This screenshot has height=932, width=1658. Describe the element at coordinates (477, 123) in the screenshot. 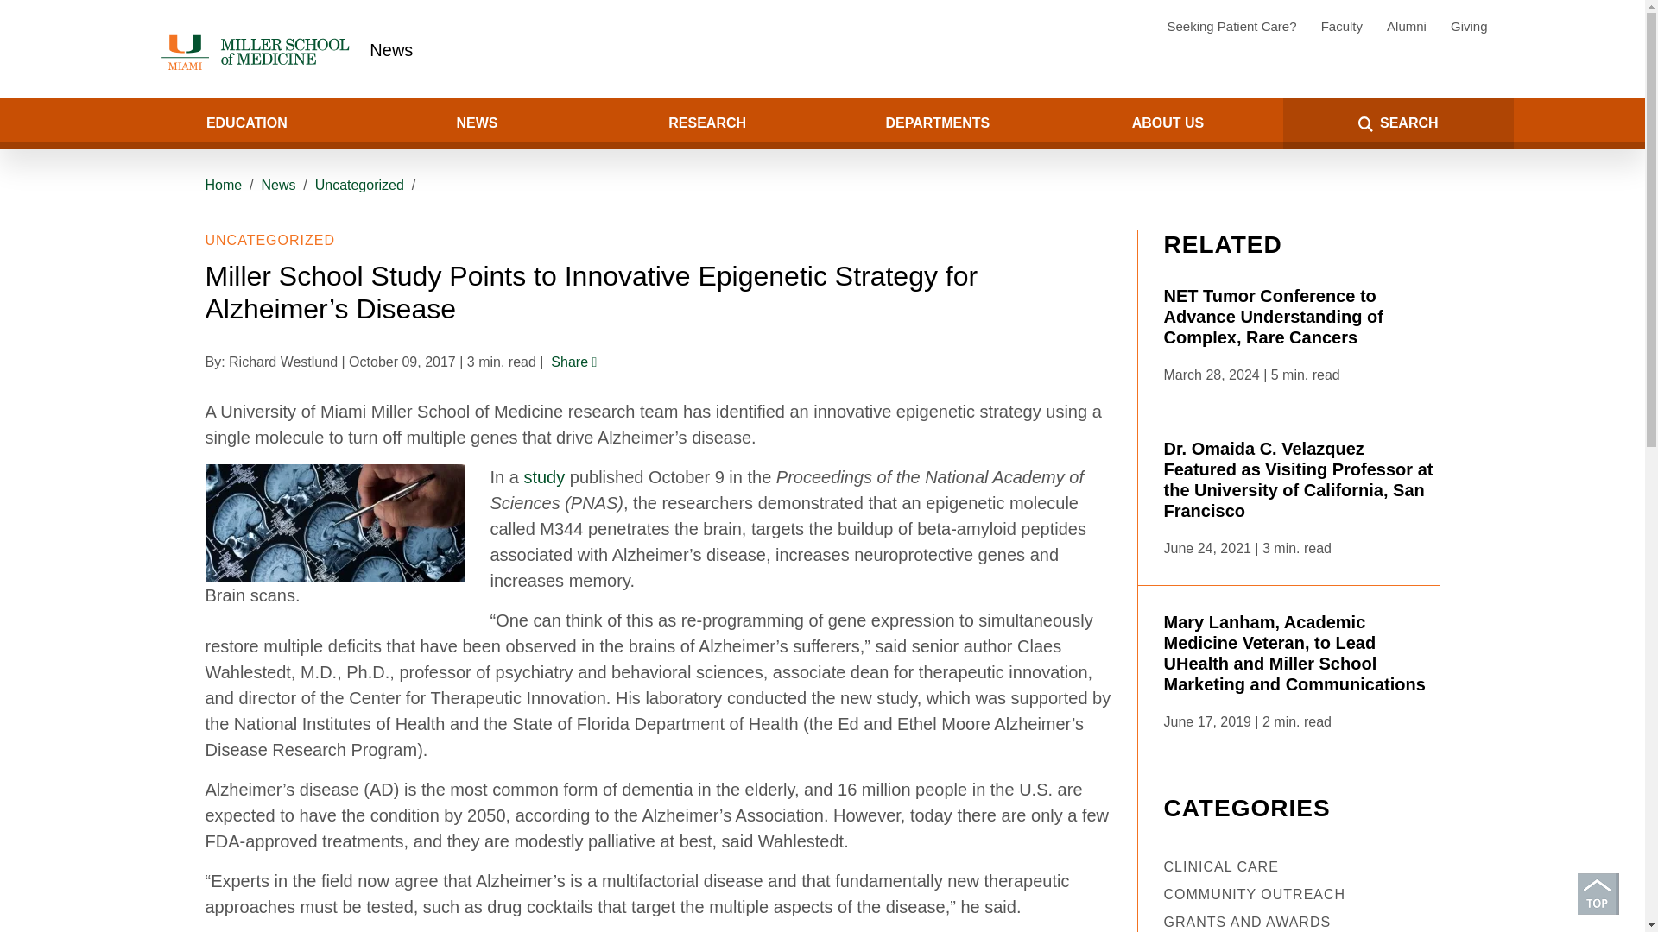

I see `NEWS` at that location.